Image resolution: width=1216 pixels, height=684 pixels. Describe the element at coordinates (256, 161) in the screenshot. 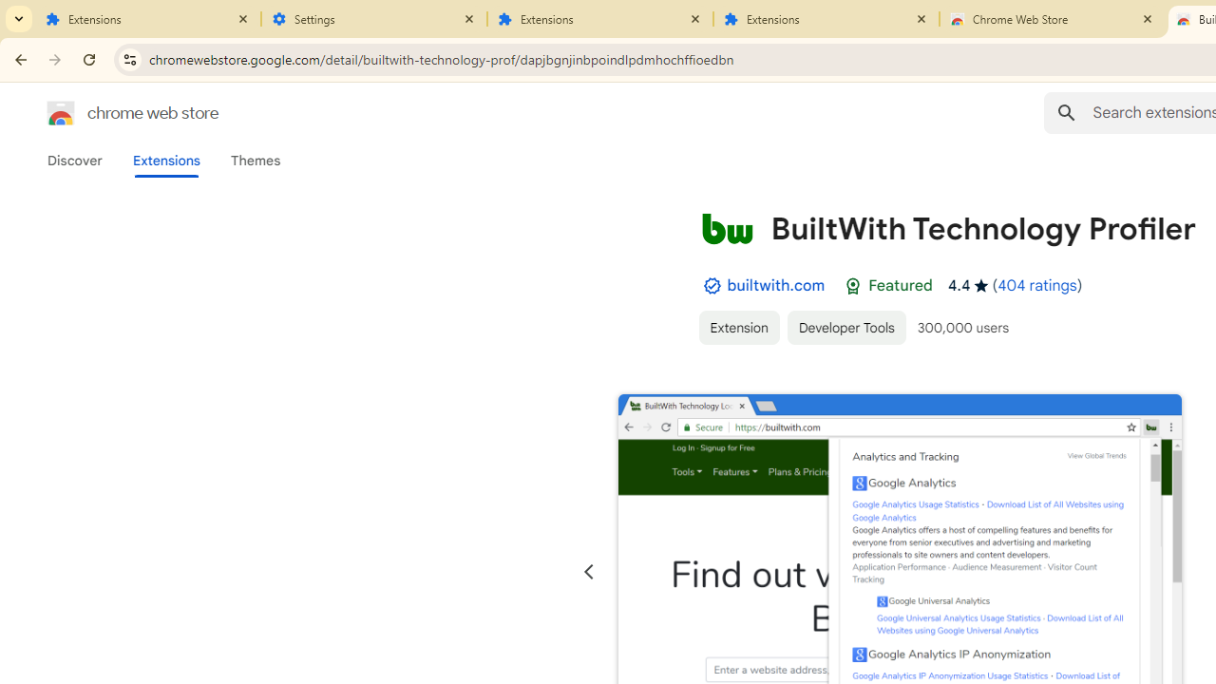

I see `Themes` at that location.